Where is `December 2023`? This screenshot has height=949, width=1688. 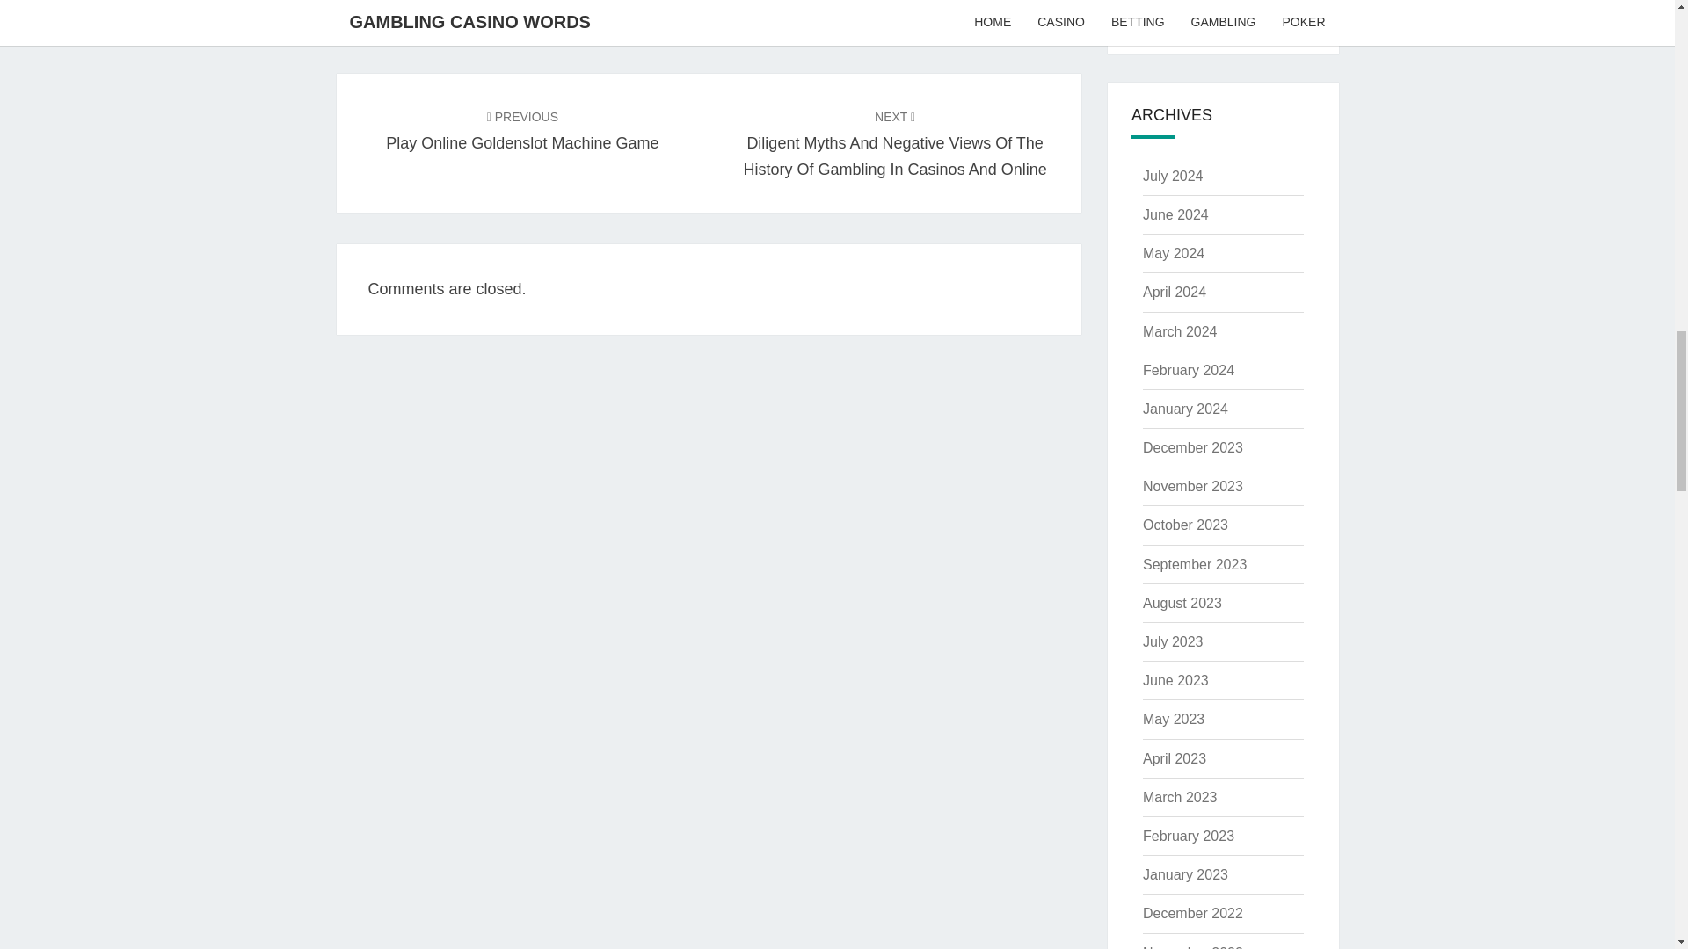 December 2023 is located at coordinates (1185, 409).